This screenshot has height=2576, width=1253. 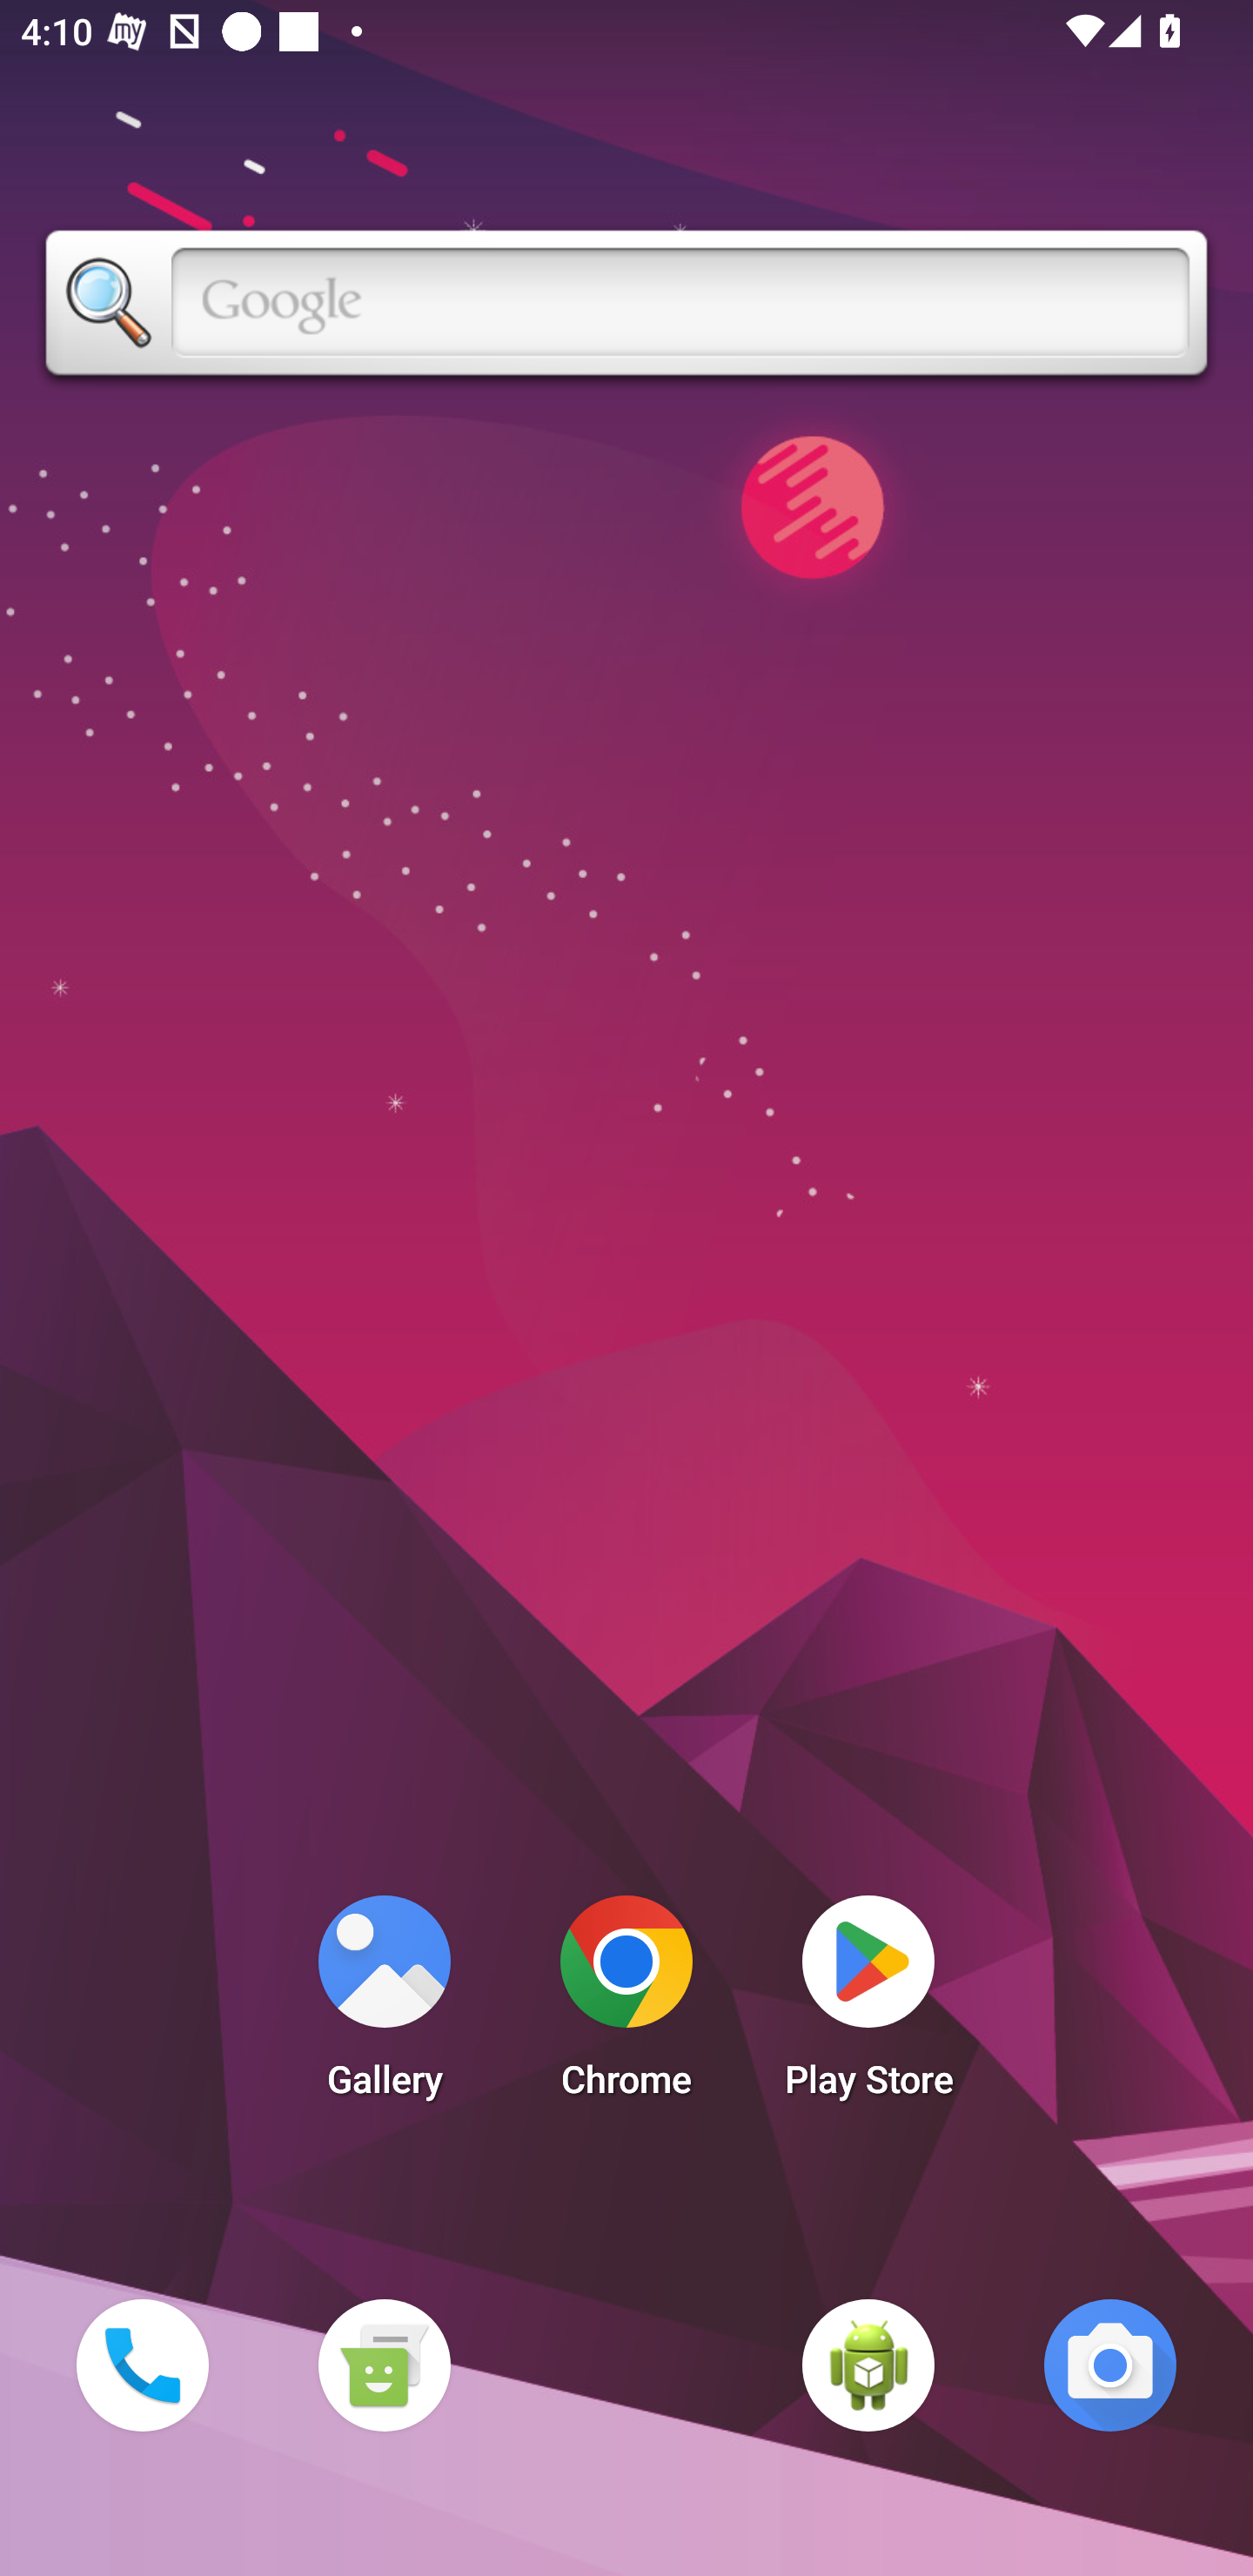 What do you see at coordinates (384, 2005) in the screenshot?
I see `Gallery` at bounding box center [384, 2005].